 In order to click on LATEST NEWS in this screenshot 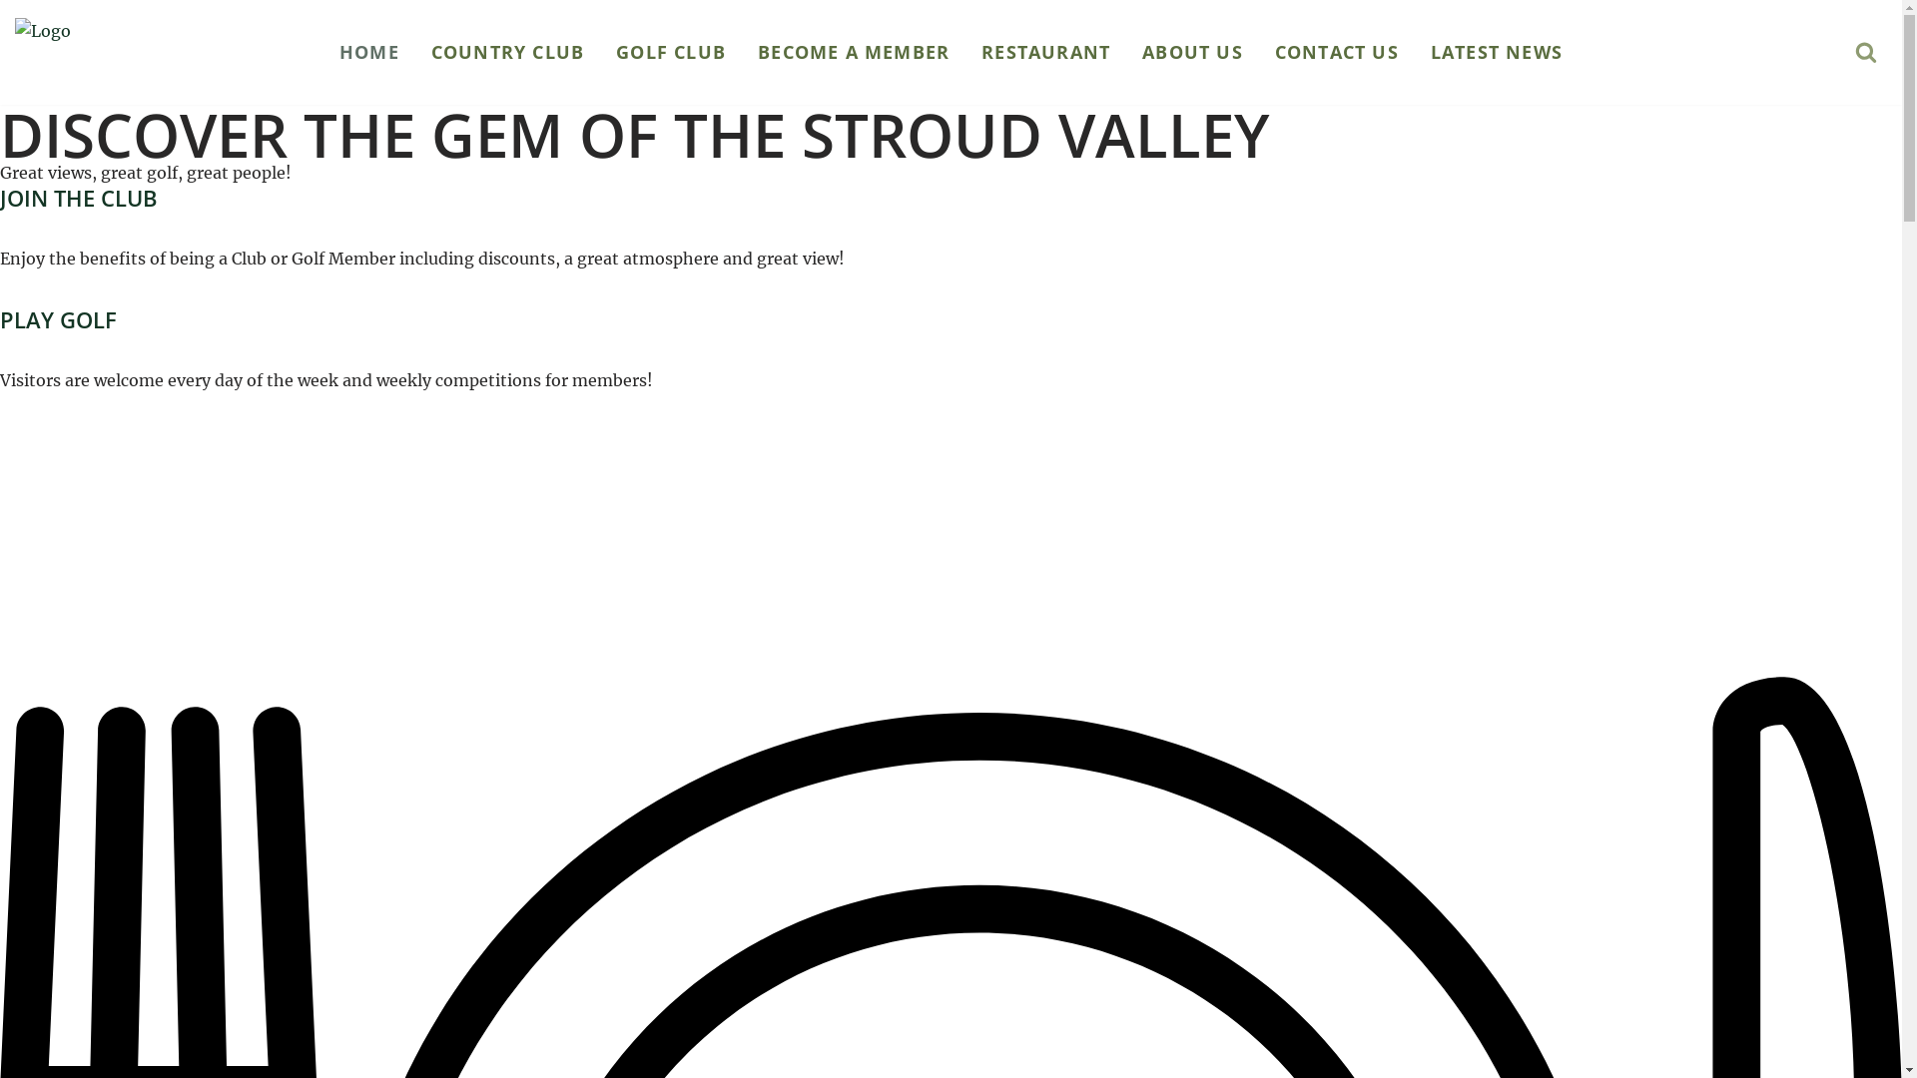, I will do `click(1497, 52)`.